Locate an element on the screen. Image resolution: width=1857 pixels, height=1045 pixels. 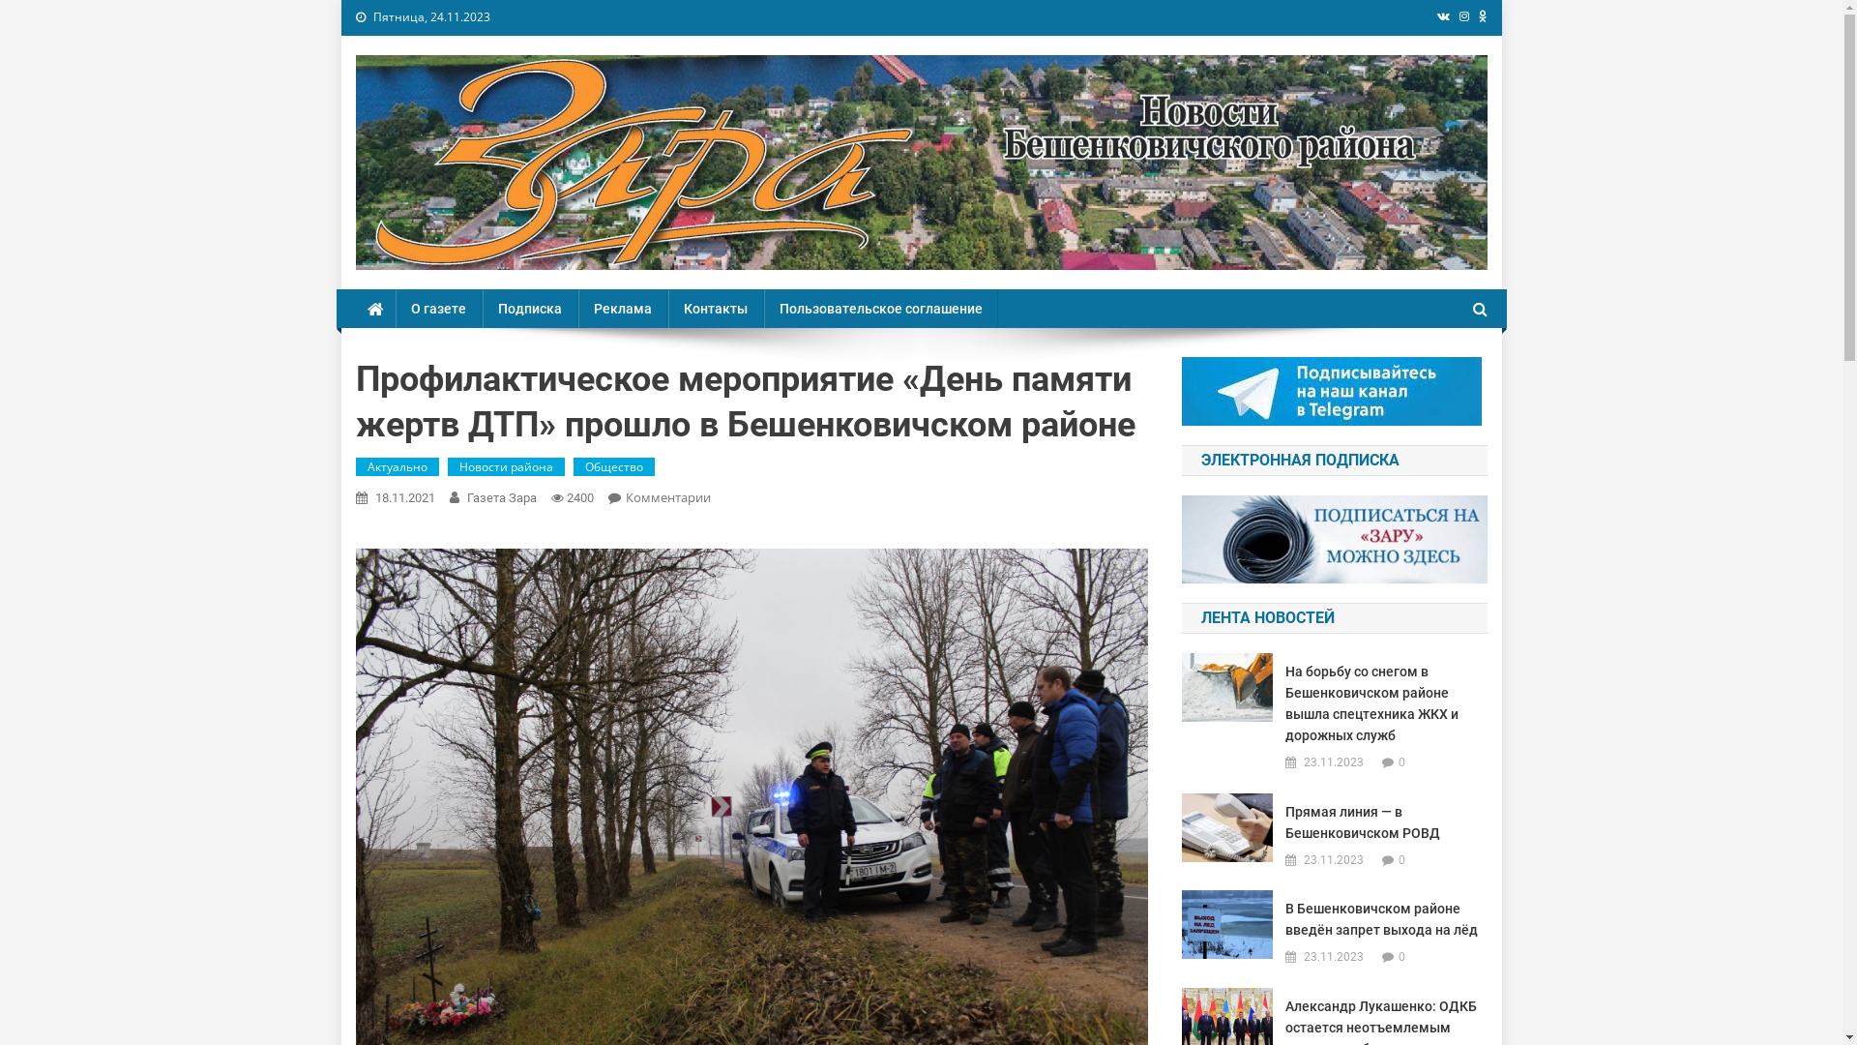
18.11.2021 is located at coordinates (405, 497).